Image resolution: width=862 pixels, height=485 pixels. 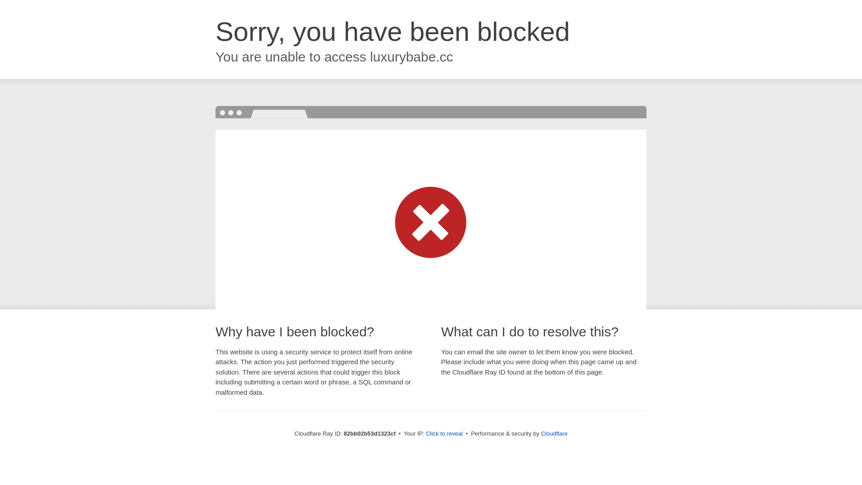 What do you see at coordinates (554, 434) in the screenshot?
I see `Cloudflare` at bounding box center [554, 434].